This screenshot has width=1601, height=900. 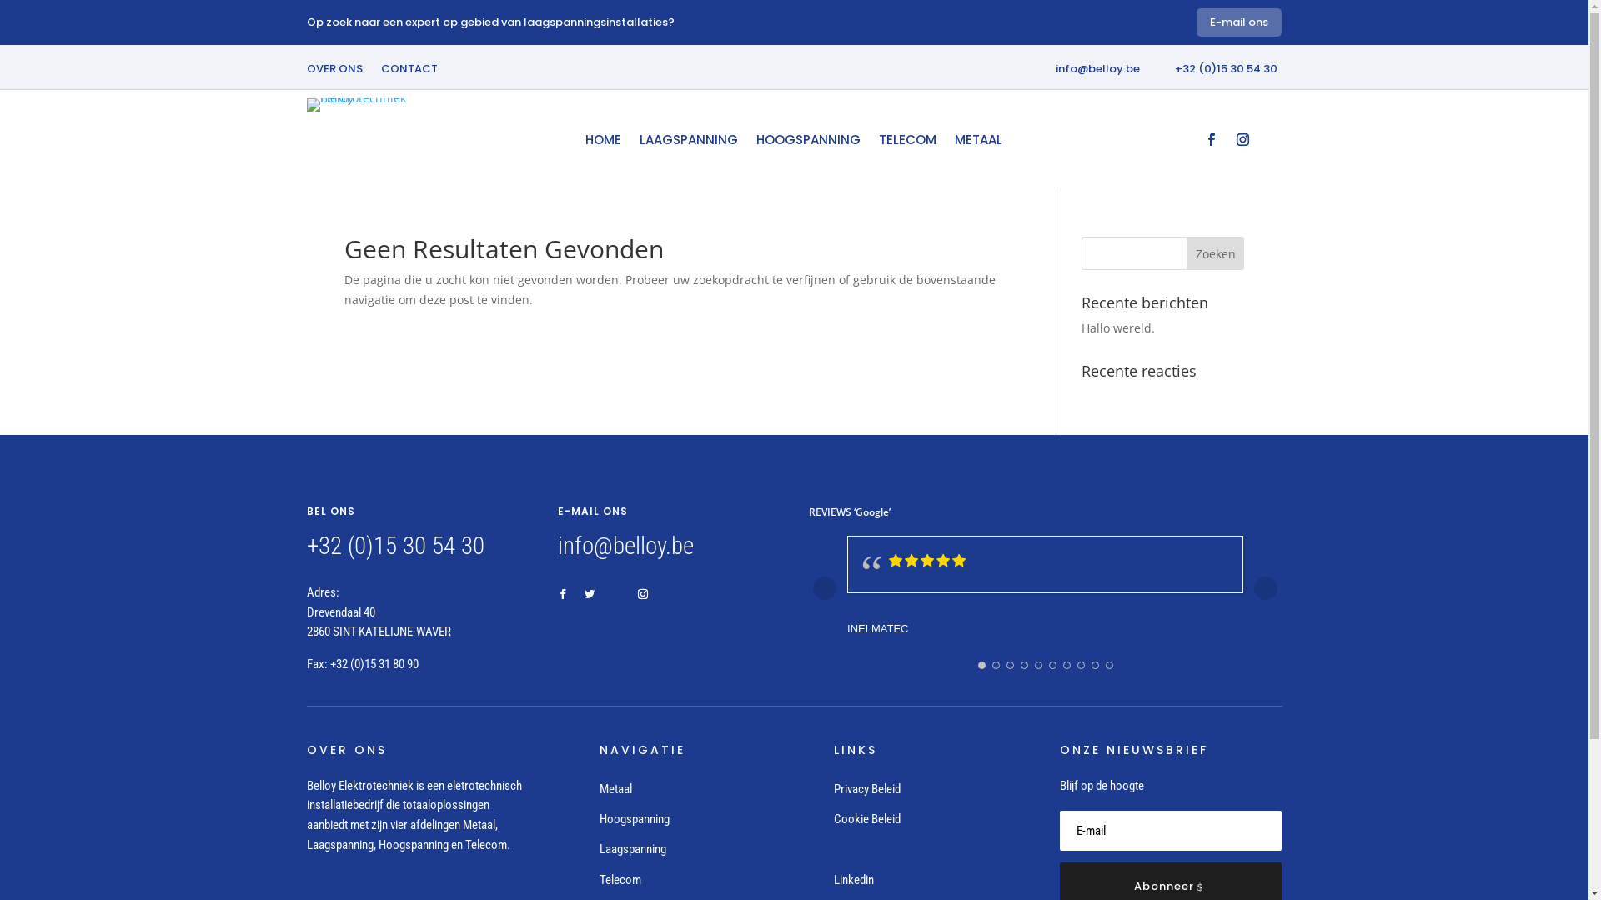 What do you see at coordinates (635, 819) in the screenshot?
I see `Hoogspanning` at bounding box center [635, 819].